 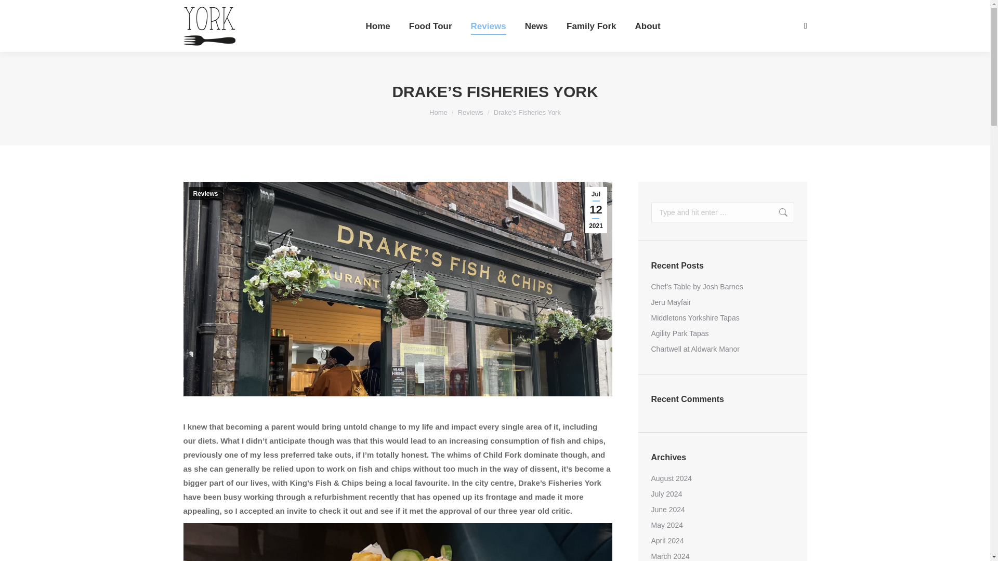 What do you see at coordinates (438, 112) in the screenshot?
I see `Home` at bounding box center [438, 112].